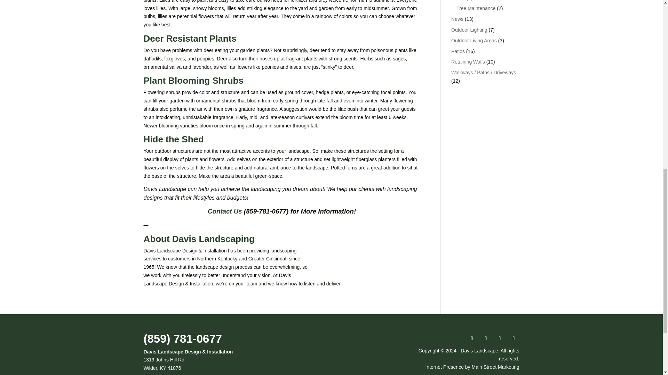  Describe the element at coordinates (472, 339) in the screenshot. I see `Follow on Facebook` at that location.